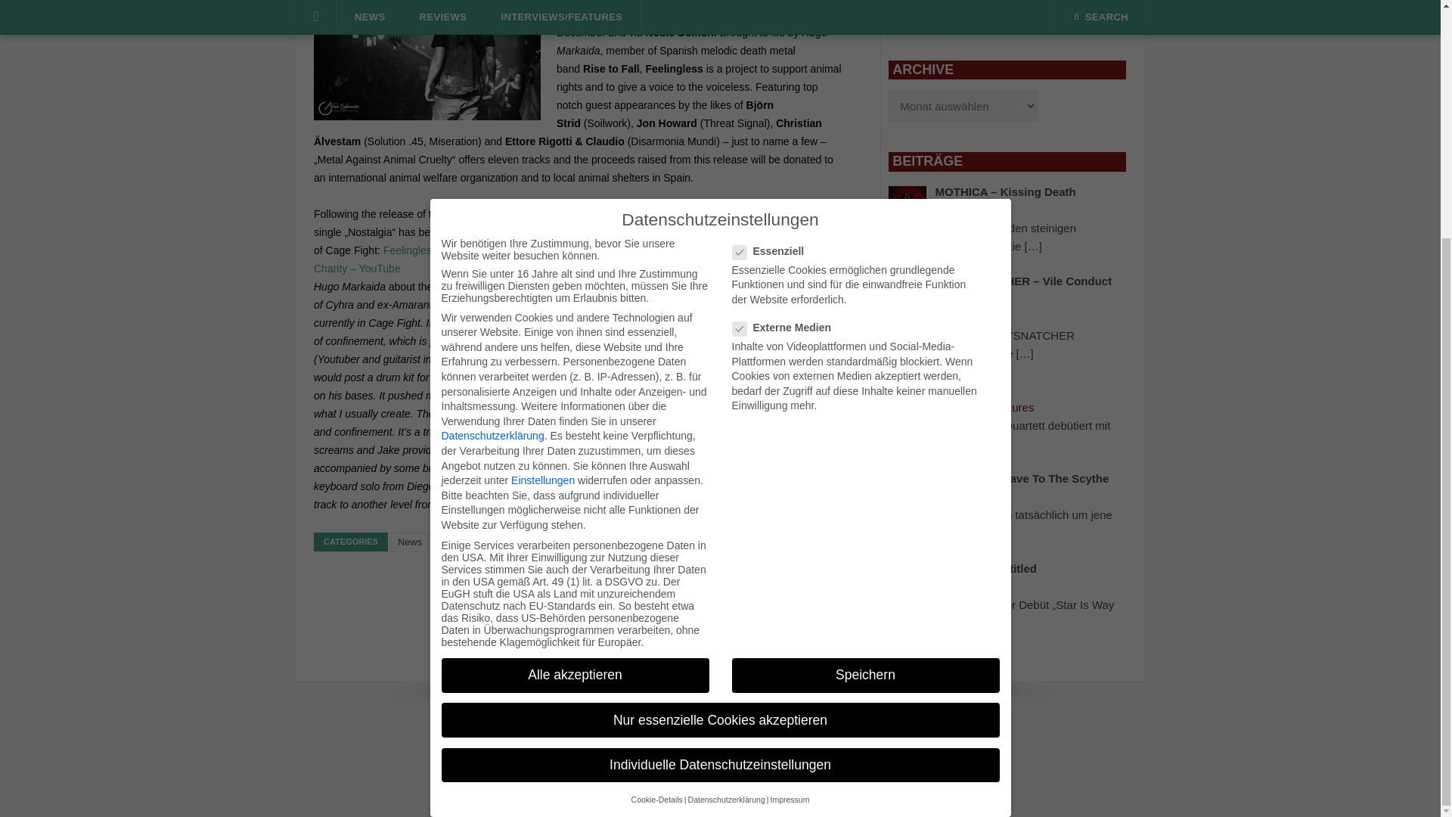 Image resolution: width=1452 pixels, height=817 pixels. Describe the element at coordinates (614, 213) in the screenshot. I see `Feelingless` at that location.